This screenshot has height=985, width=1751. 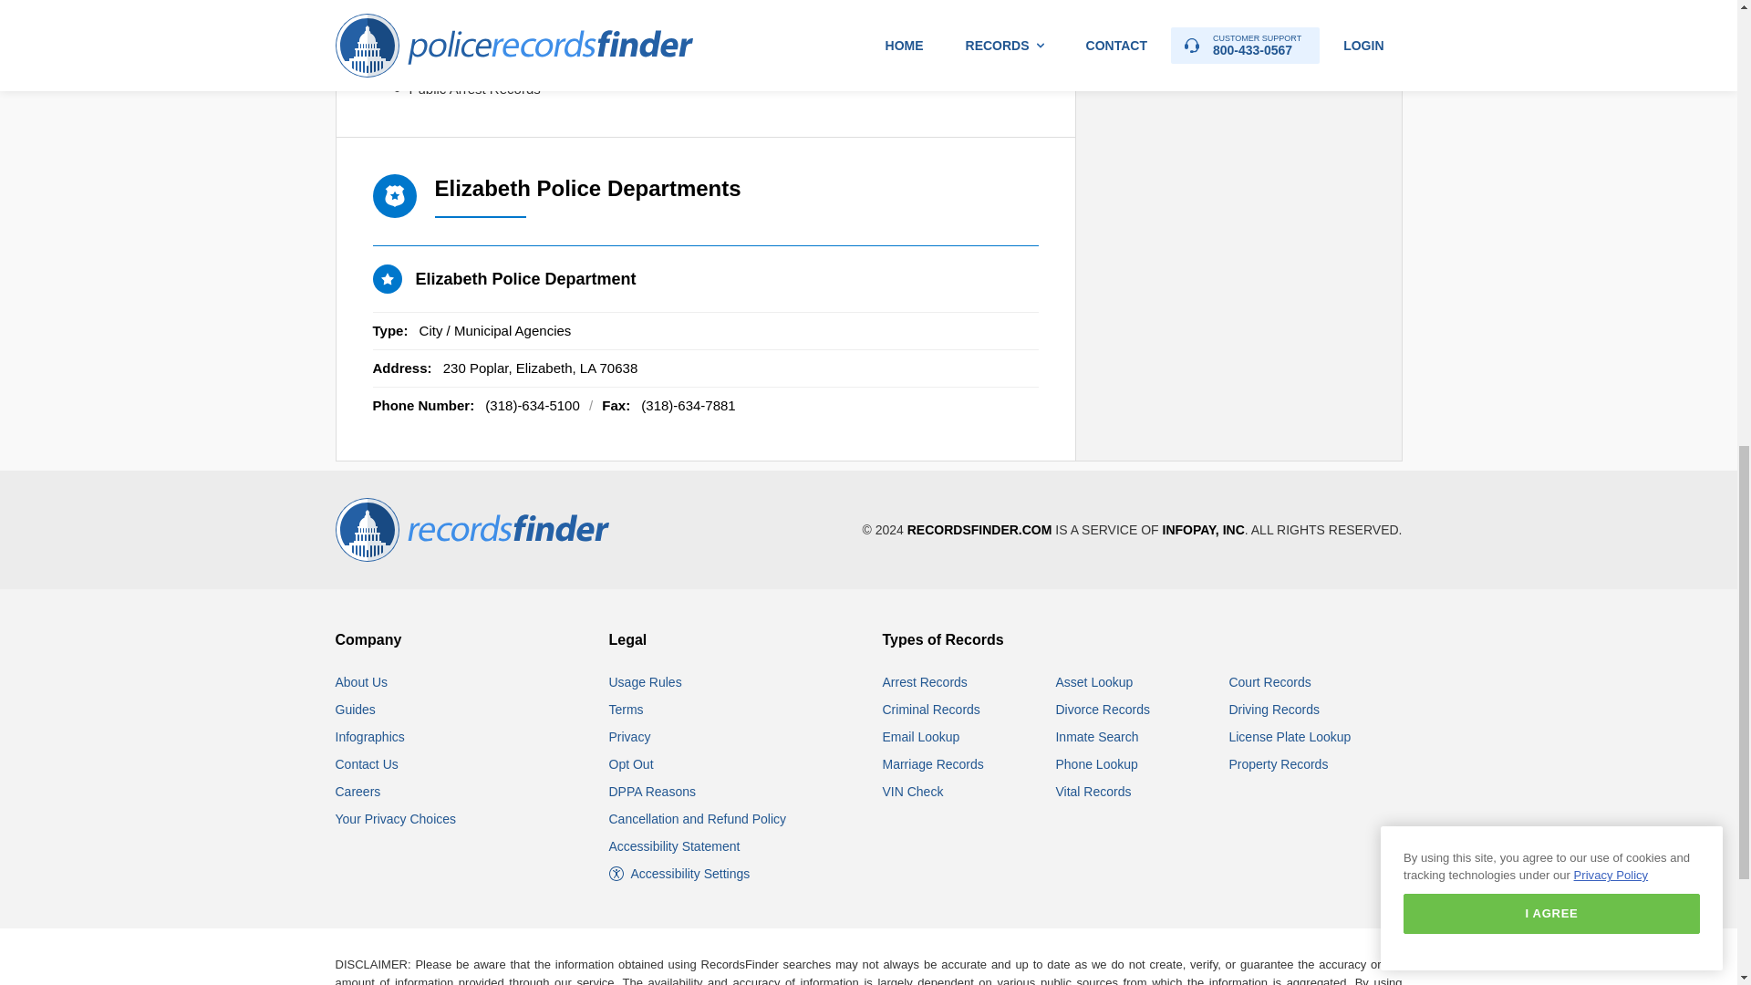 I want to click on Guides and How tos, so click(x=356, y=710).